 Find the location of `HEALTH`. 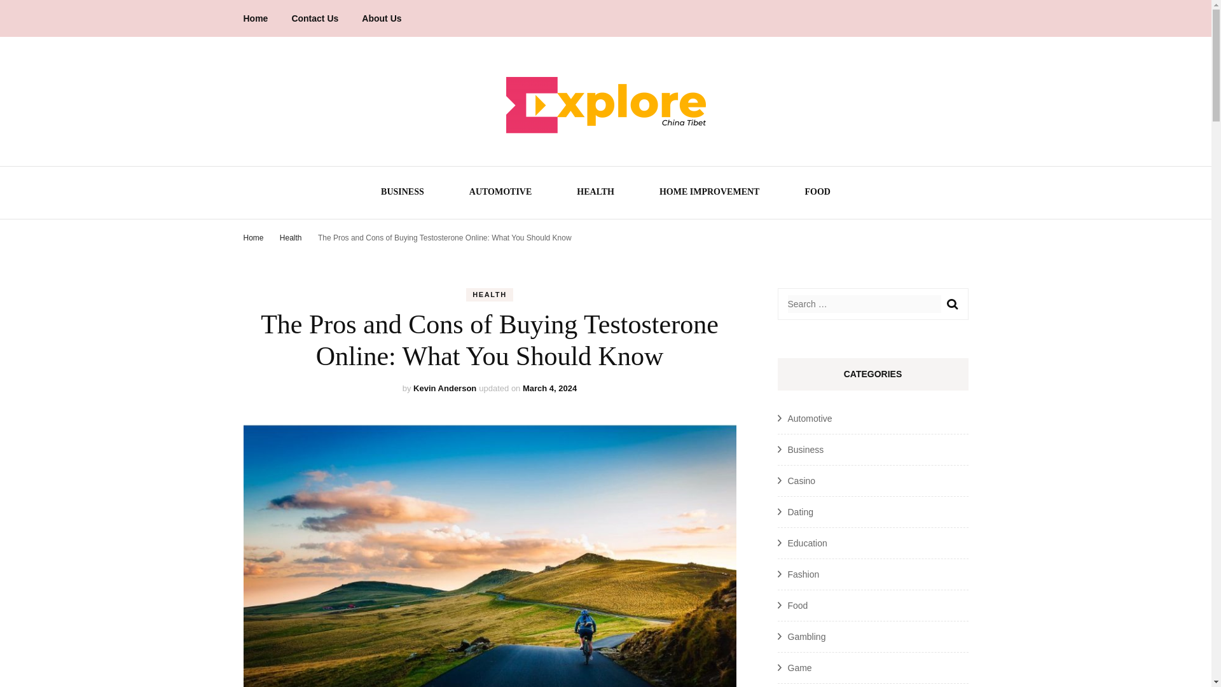

HEALTH is located at coordinates (595, 193).